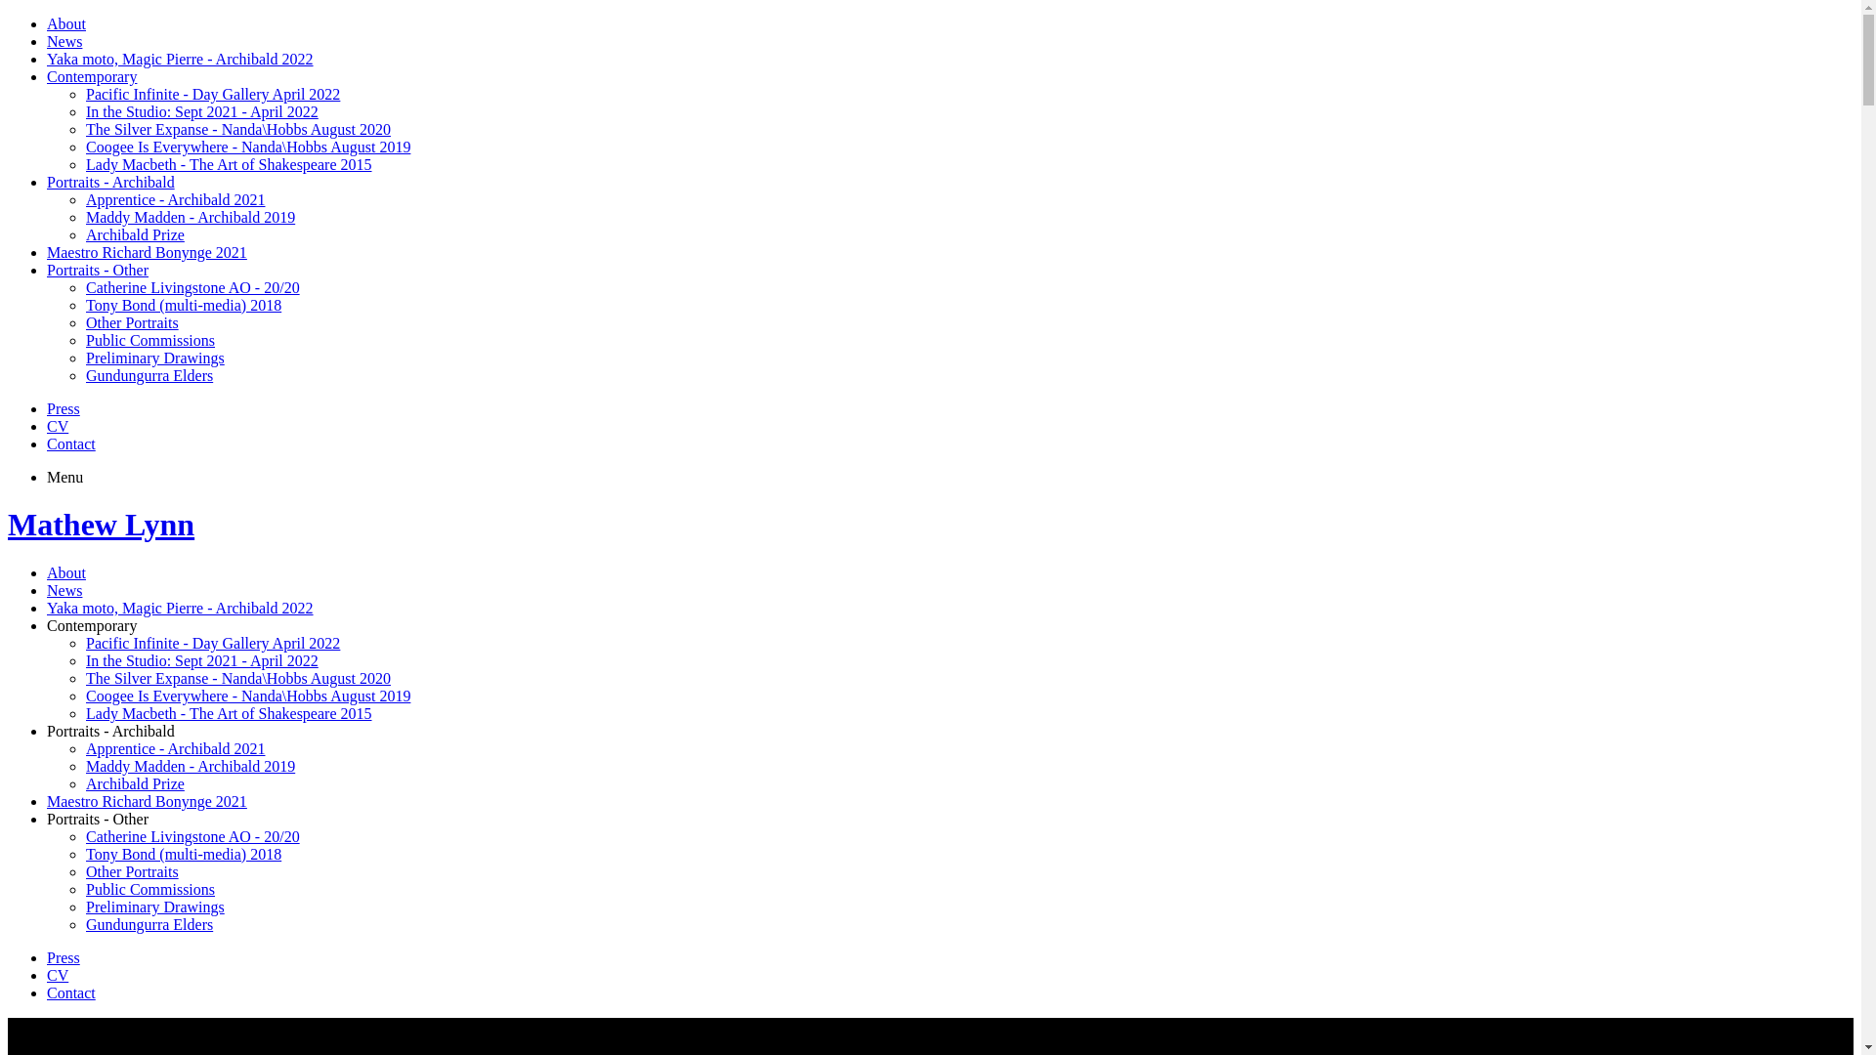 The image size is (1876, 1055). I want to click on Maestro Richard Bonynge 2021, so click(147, 252).